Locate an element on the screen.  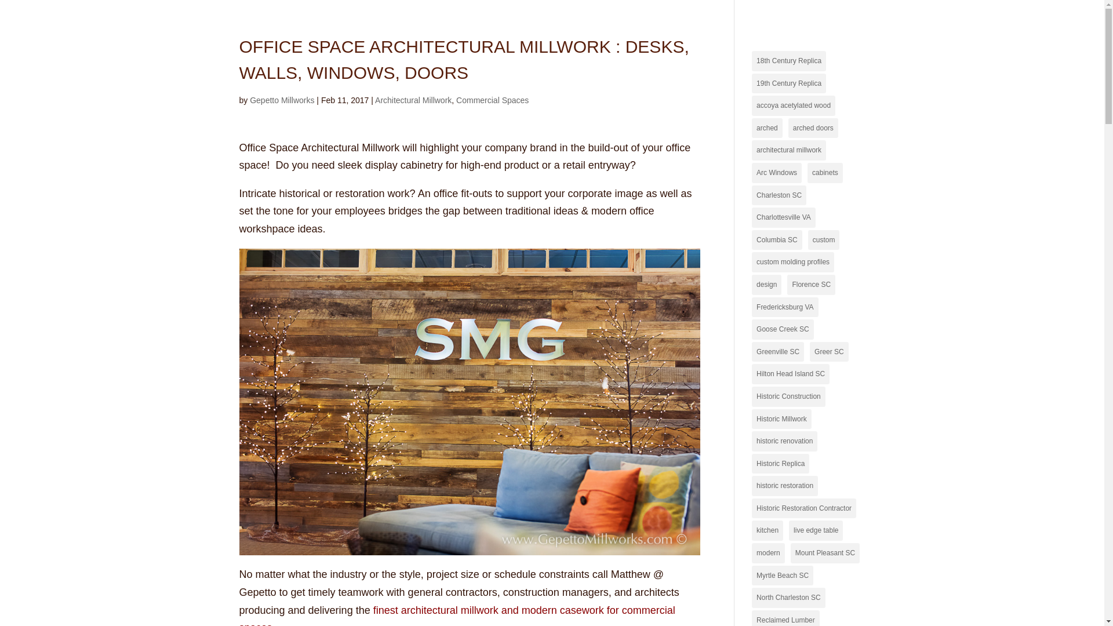
Posts by Gepetto Millworks is located at coordinates (282, 100).